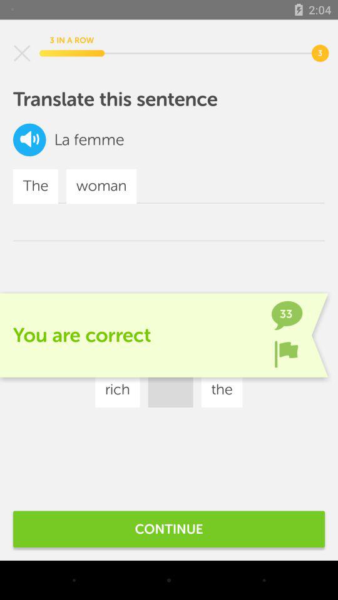  I want to click on launch the item next to la icon, so click(29, 140).